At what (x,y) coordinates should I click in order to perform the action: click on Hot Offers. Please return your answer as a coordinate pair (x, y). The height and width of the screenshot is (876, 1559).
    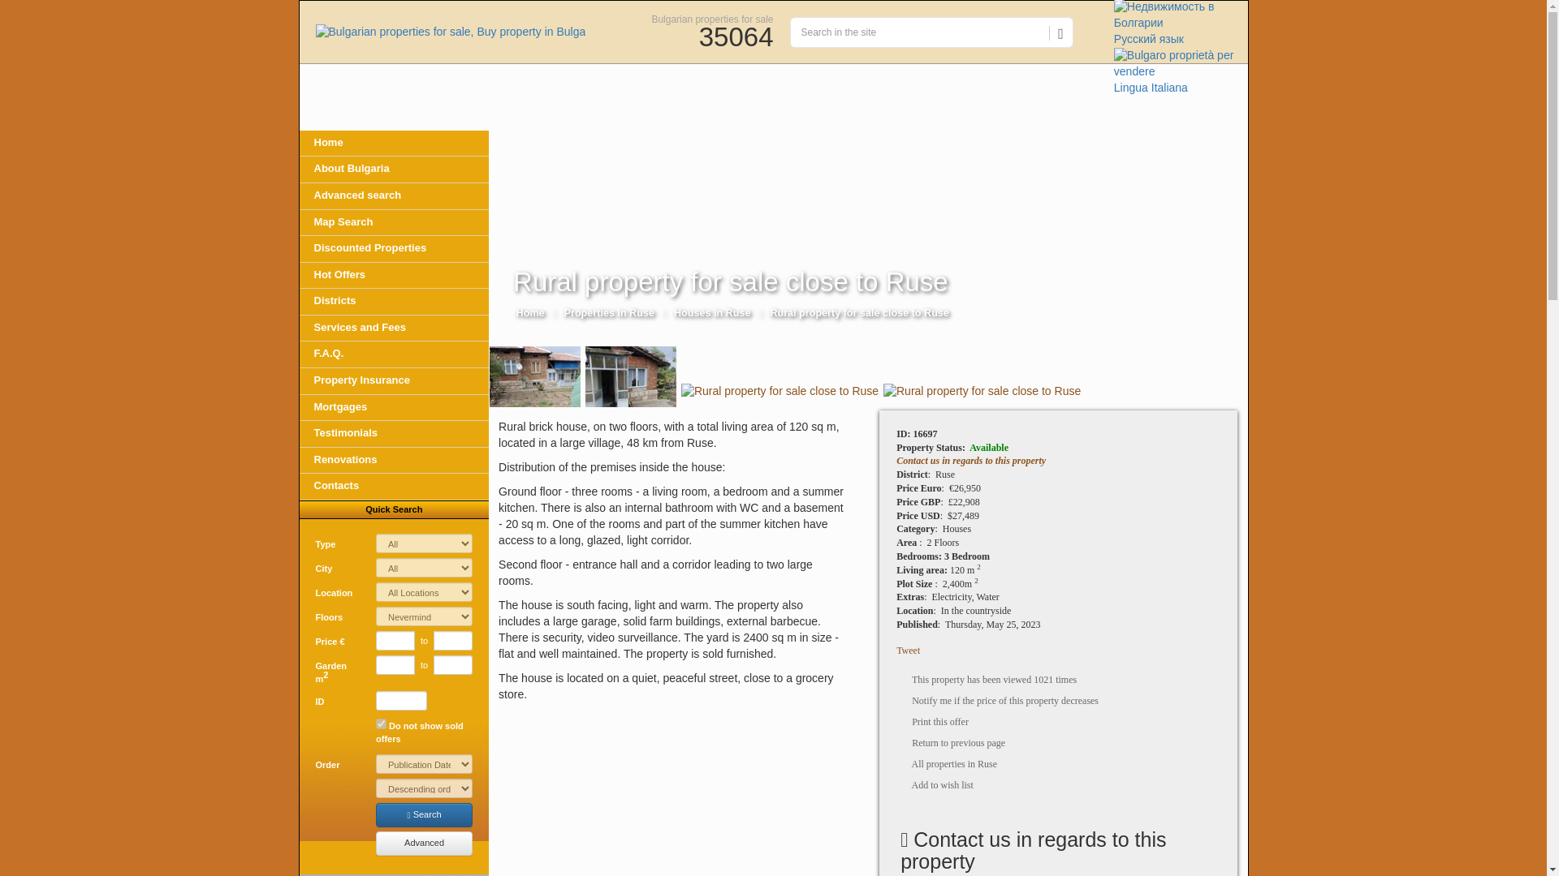
    Looking at the image, I should click on (394, 276).